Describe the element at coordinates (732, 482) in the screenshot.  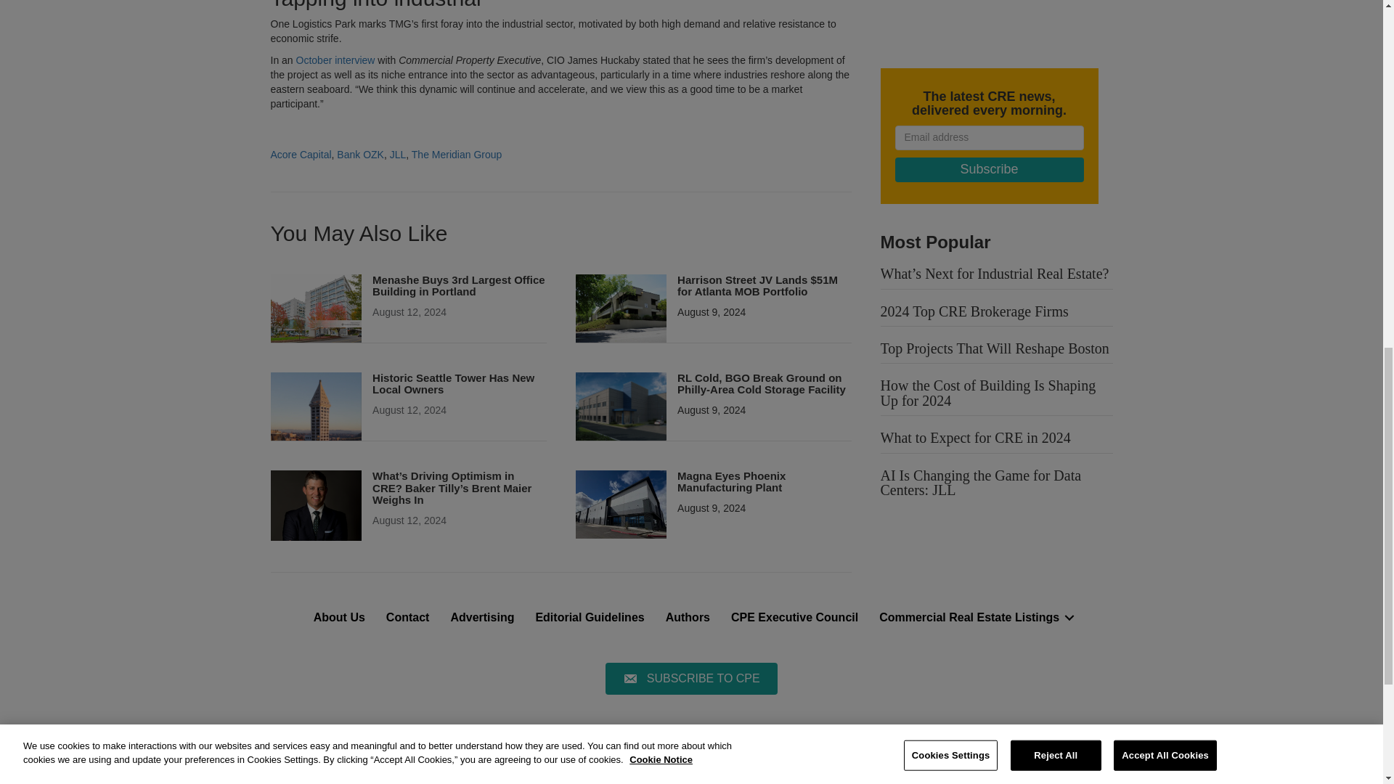
I see `Magna Eyes Phoenix Manufacturing Plant` at that location.